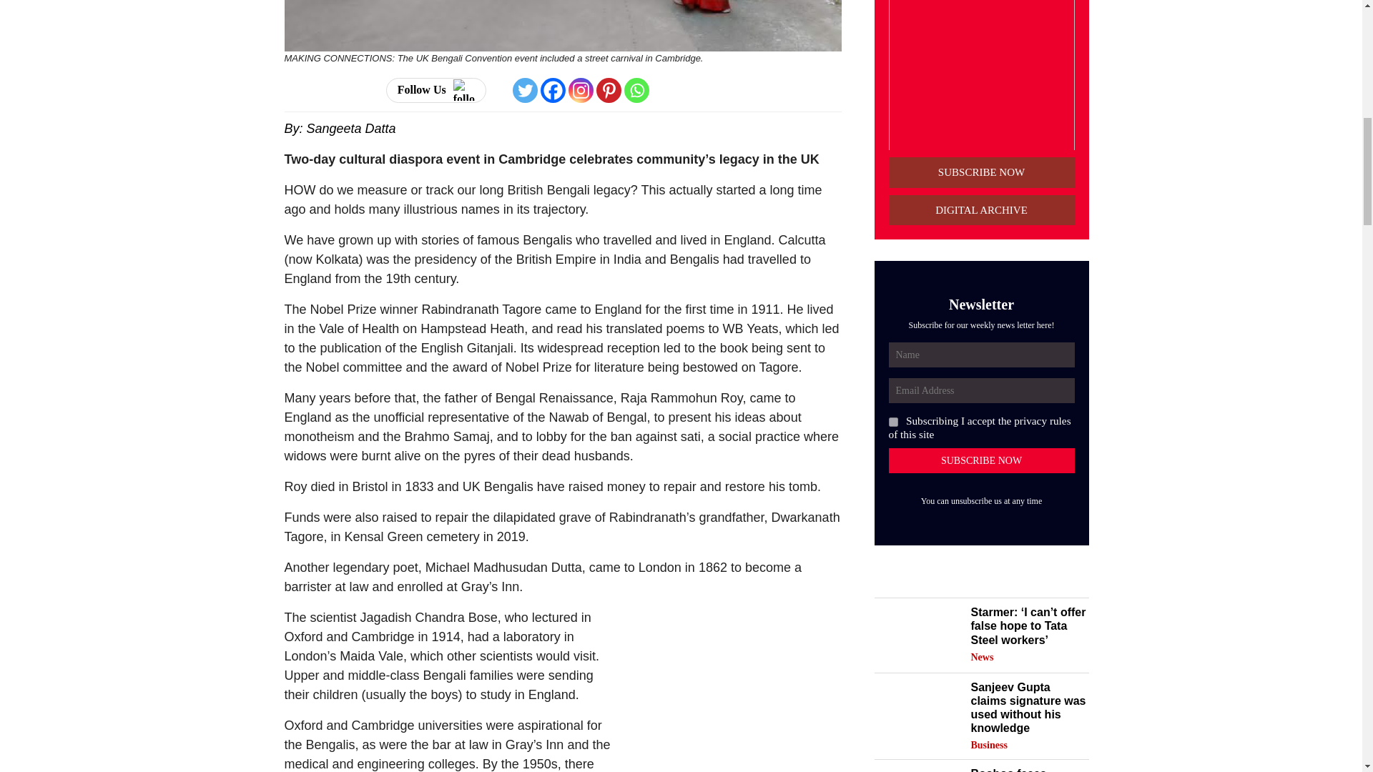 The width and height of the screenshot is (1373, 772). I want to click on Twitter, so click(525, 90).